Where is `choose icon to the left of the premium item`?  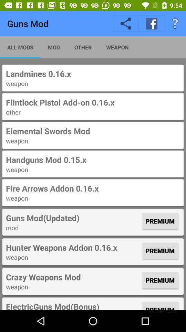
choose icon to the left of the premium item is located at coordinates (73, 277).